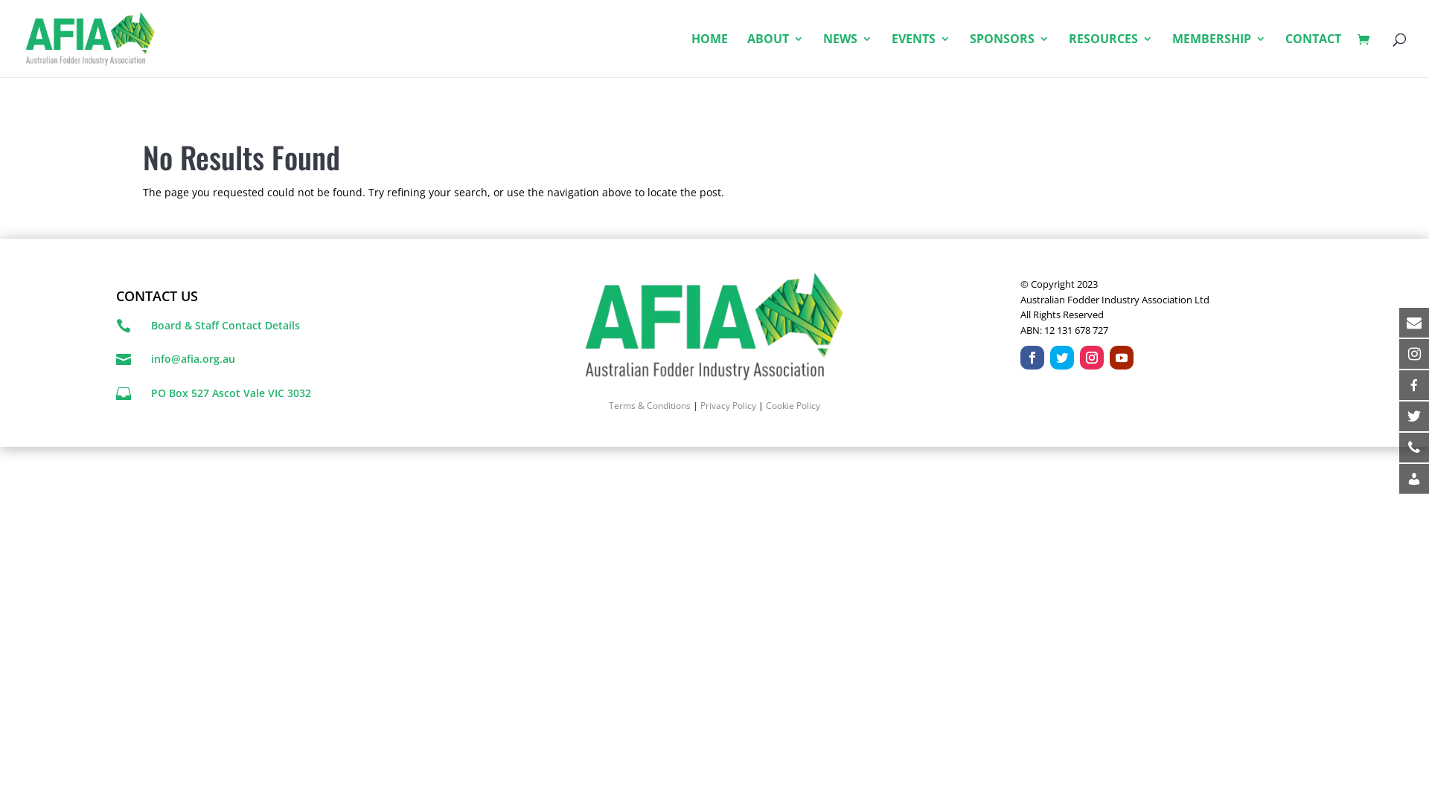 The width and height of the screenshot is (1429, 803). I want to click on Follow on Instagram, so click(1092, 358).